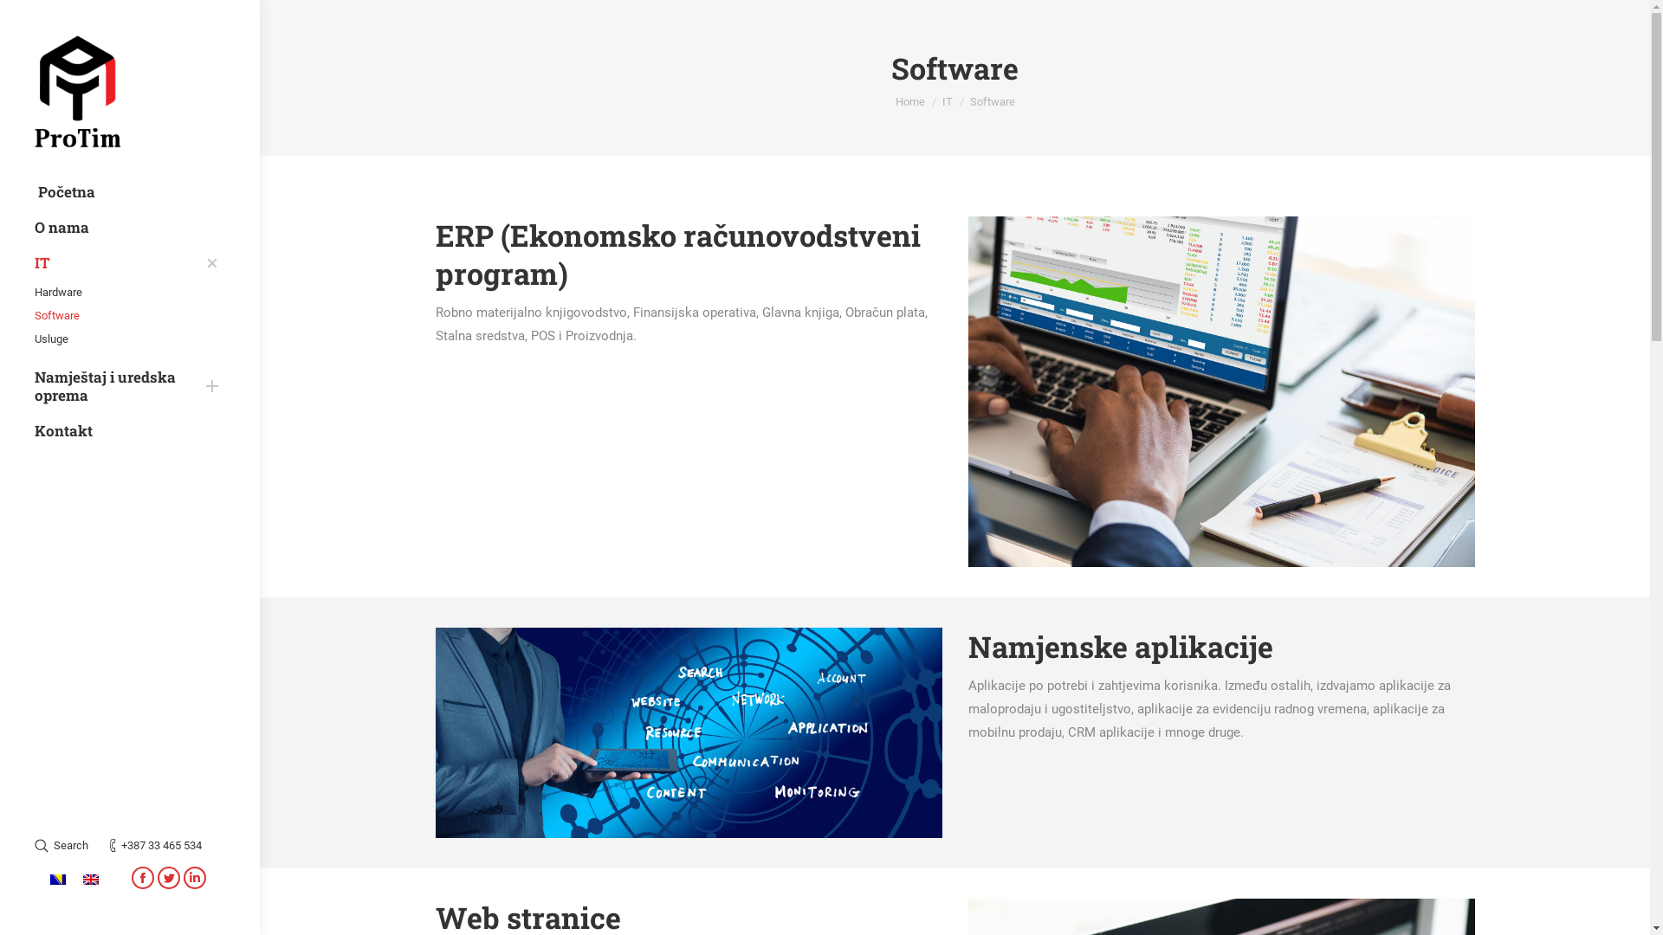 The image size is (1663, 935). What do you see at coordinates (195, 878) in the screenshot?
I see `Linkedin` at bounding box center [195, 878].